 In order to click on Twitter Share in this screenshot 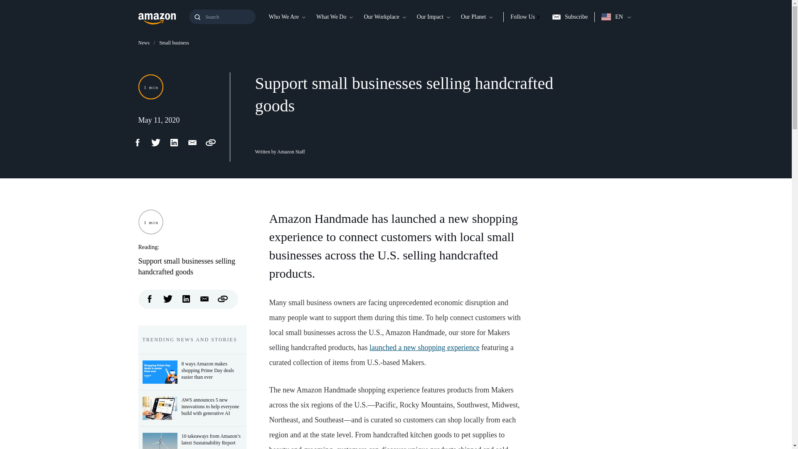, I will do `click(160, 142)`.